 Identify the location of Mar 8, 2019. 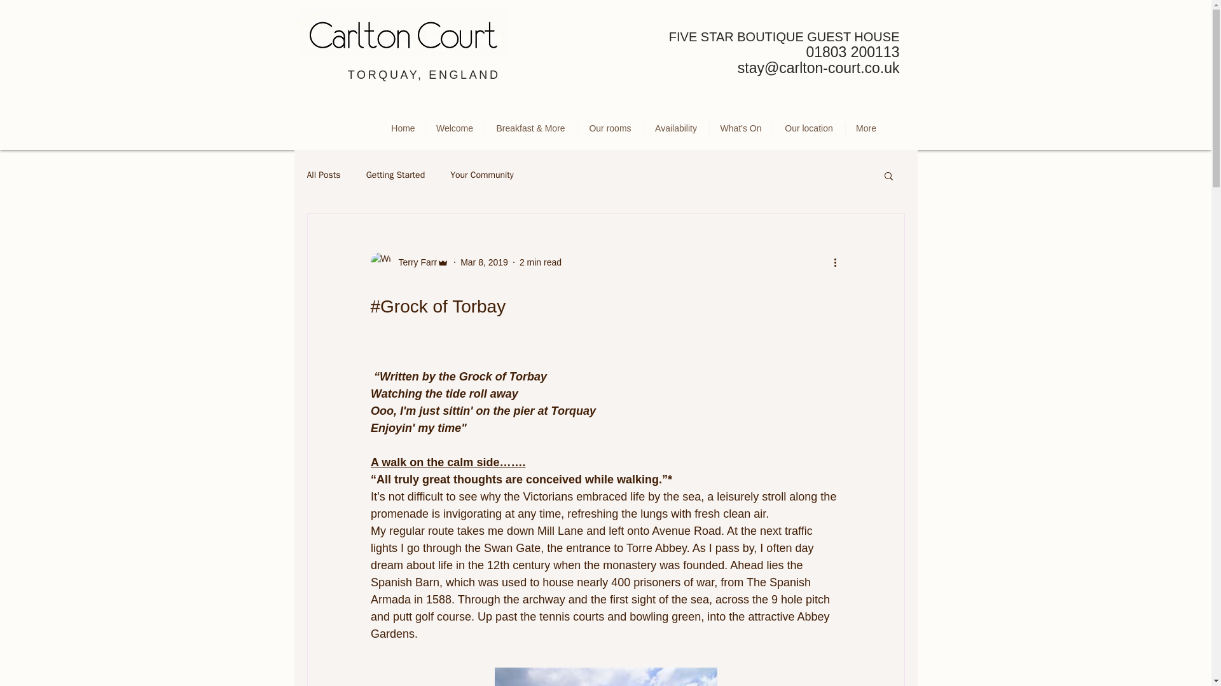
(483, 262).